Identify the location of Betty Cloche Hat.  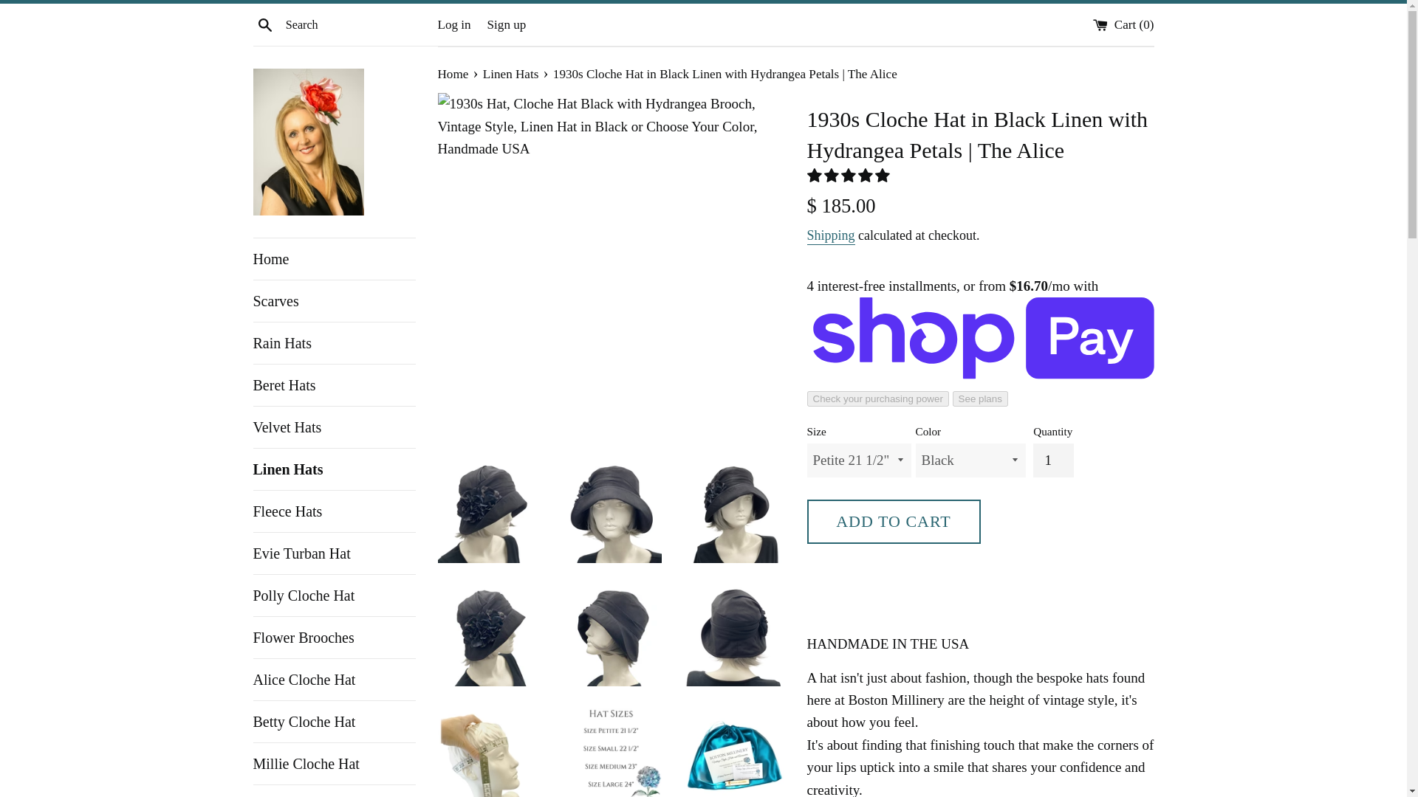
(334, 722).